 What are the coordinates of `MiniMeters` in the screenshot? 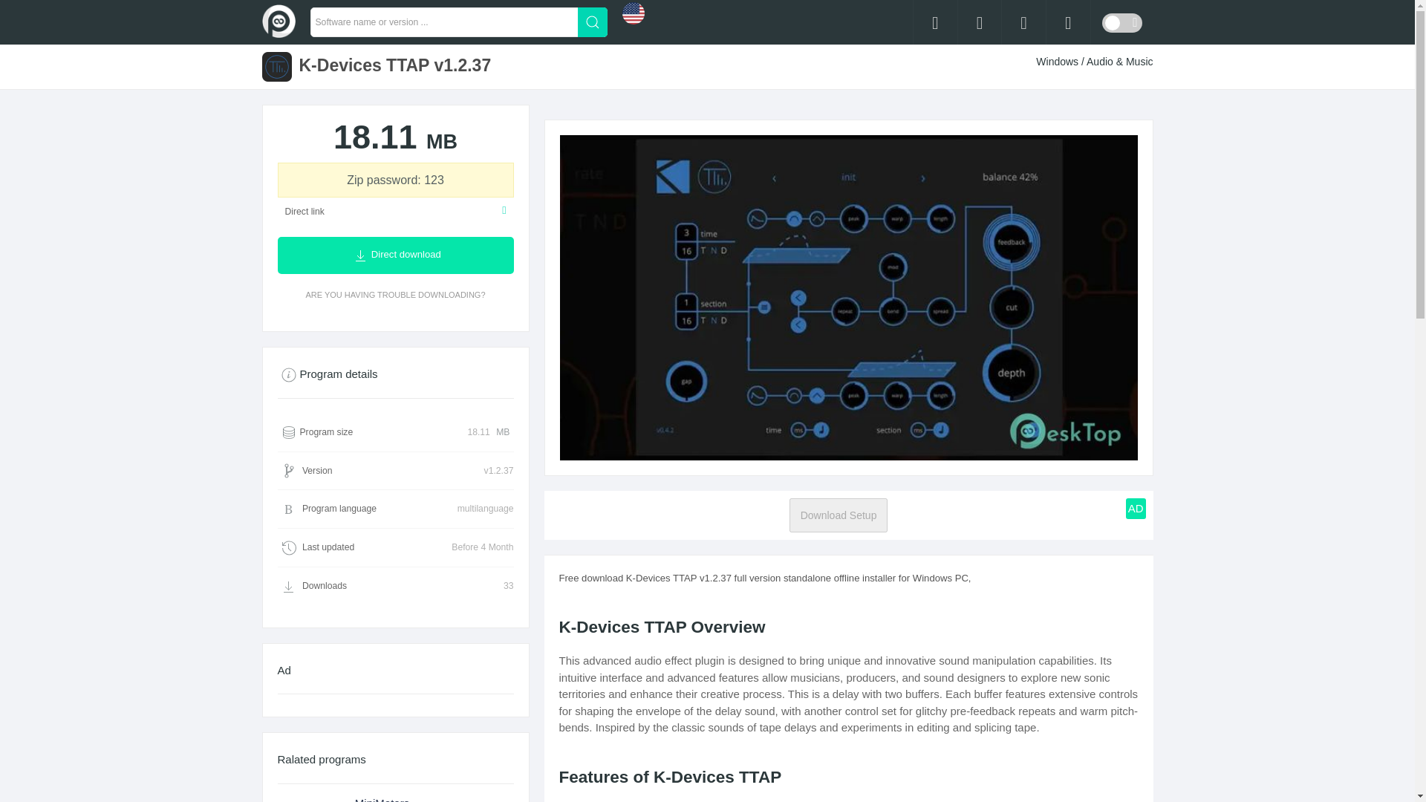 It's located at (395, 793).